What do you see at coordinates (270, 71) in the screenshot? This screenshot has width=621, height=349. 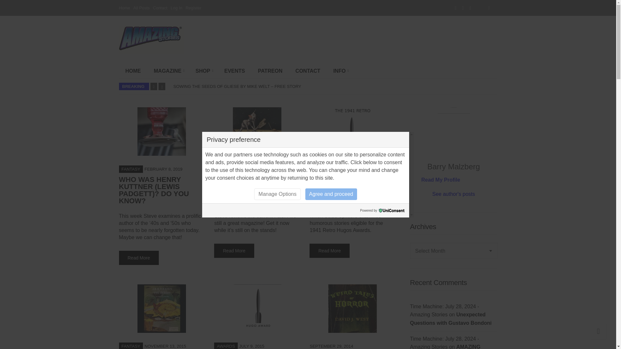 I see `PATREON` at bounding box center [270, 71].